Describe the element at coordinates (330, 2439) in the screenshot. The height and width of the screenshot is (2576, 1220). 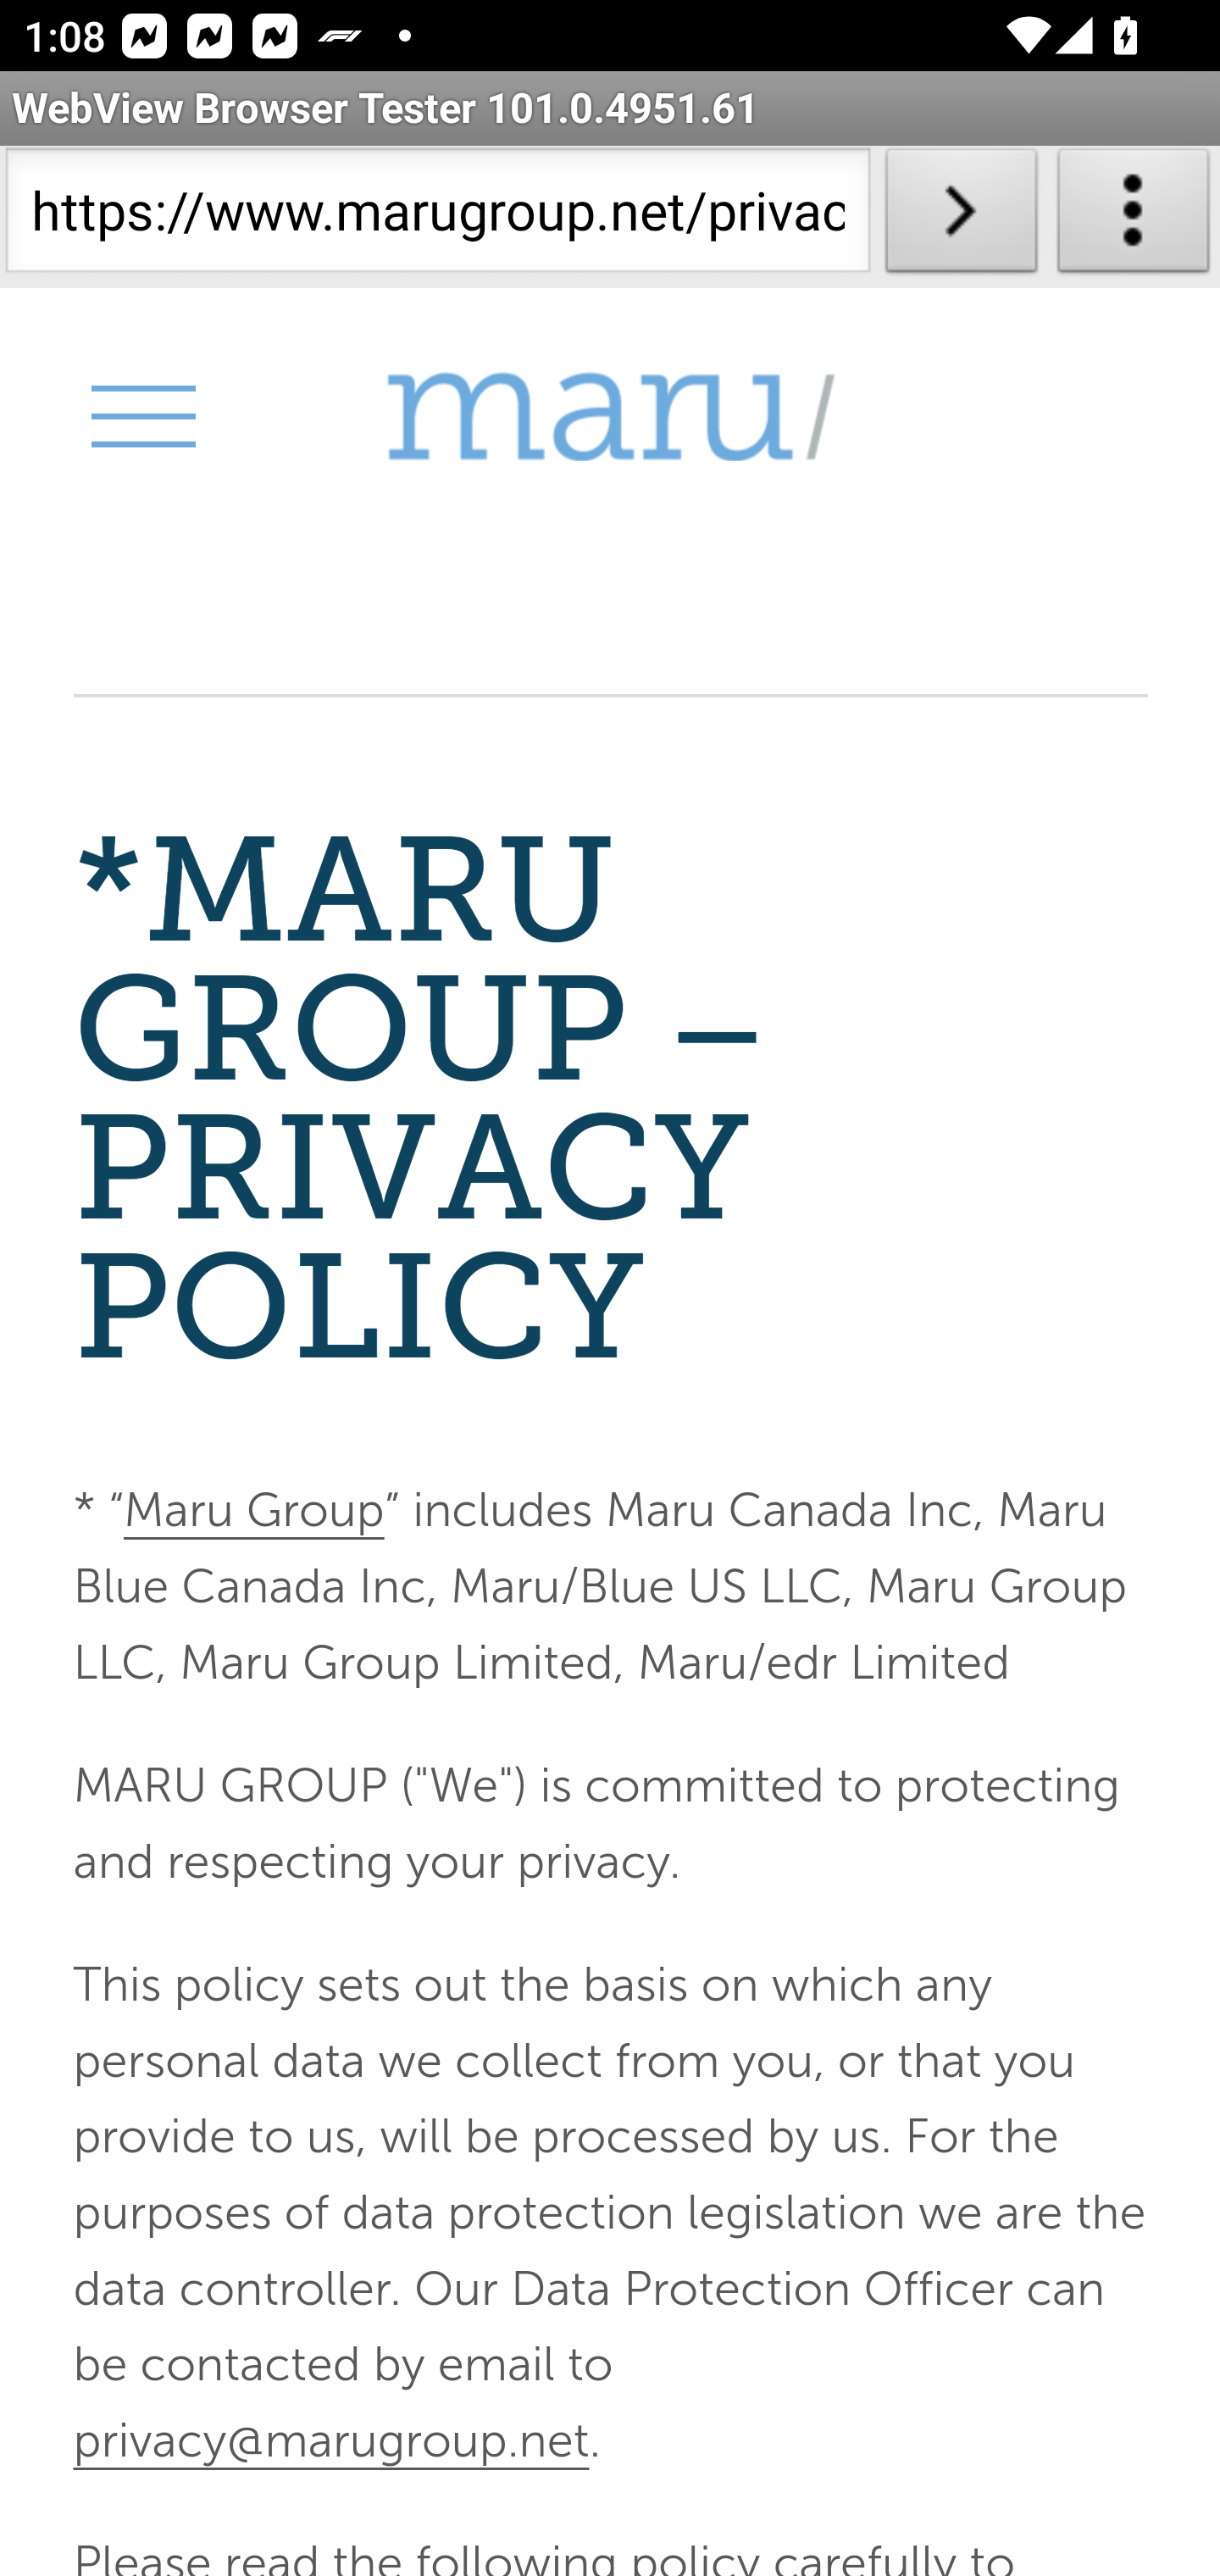
I see `privacy@marugroup.net` at that location.